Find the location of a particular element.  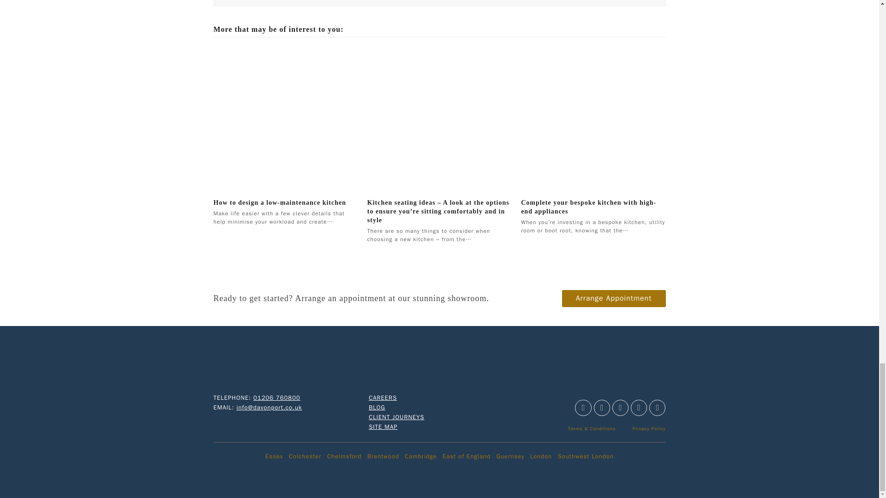

CLIENT JOURNEYS is located at coordinates (396, 417).